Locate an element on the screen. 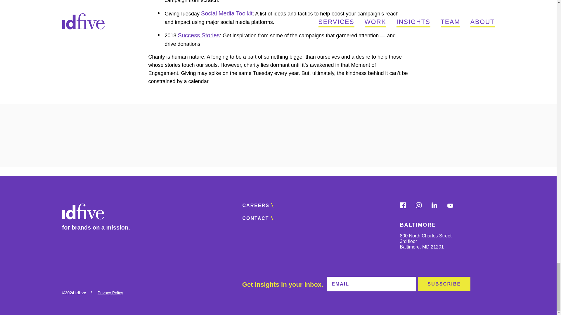 The height and width of the screenshot is (315, 561). Success Stories is located at coordinates (199, 35).